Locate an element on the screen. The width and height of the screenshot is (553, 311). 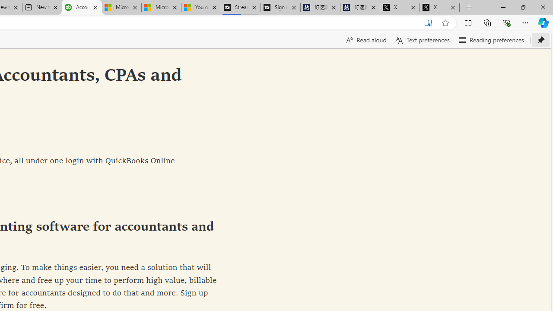
Text preferences is located at coordinates (422, 40).